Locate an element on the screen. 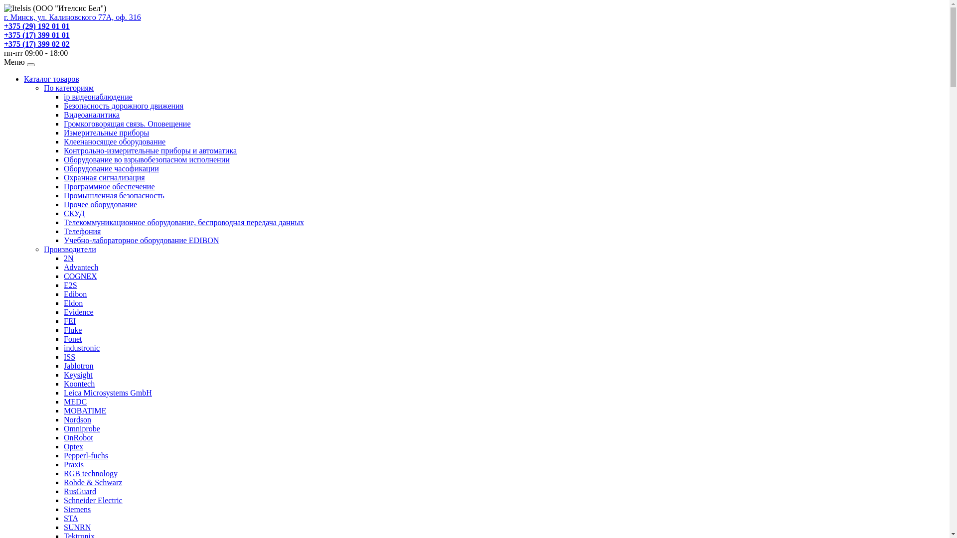  2N is located at coordinates (69, 258).